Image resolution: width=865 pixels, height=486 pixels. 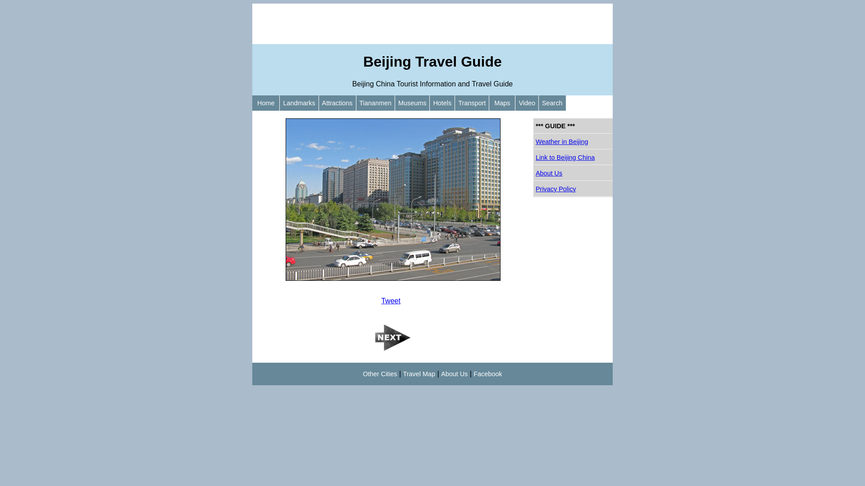 I want to click on  Home , so click(x=266, y=103).